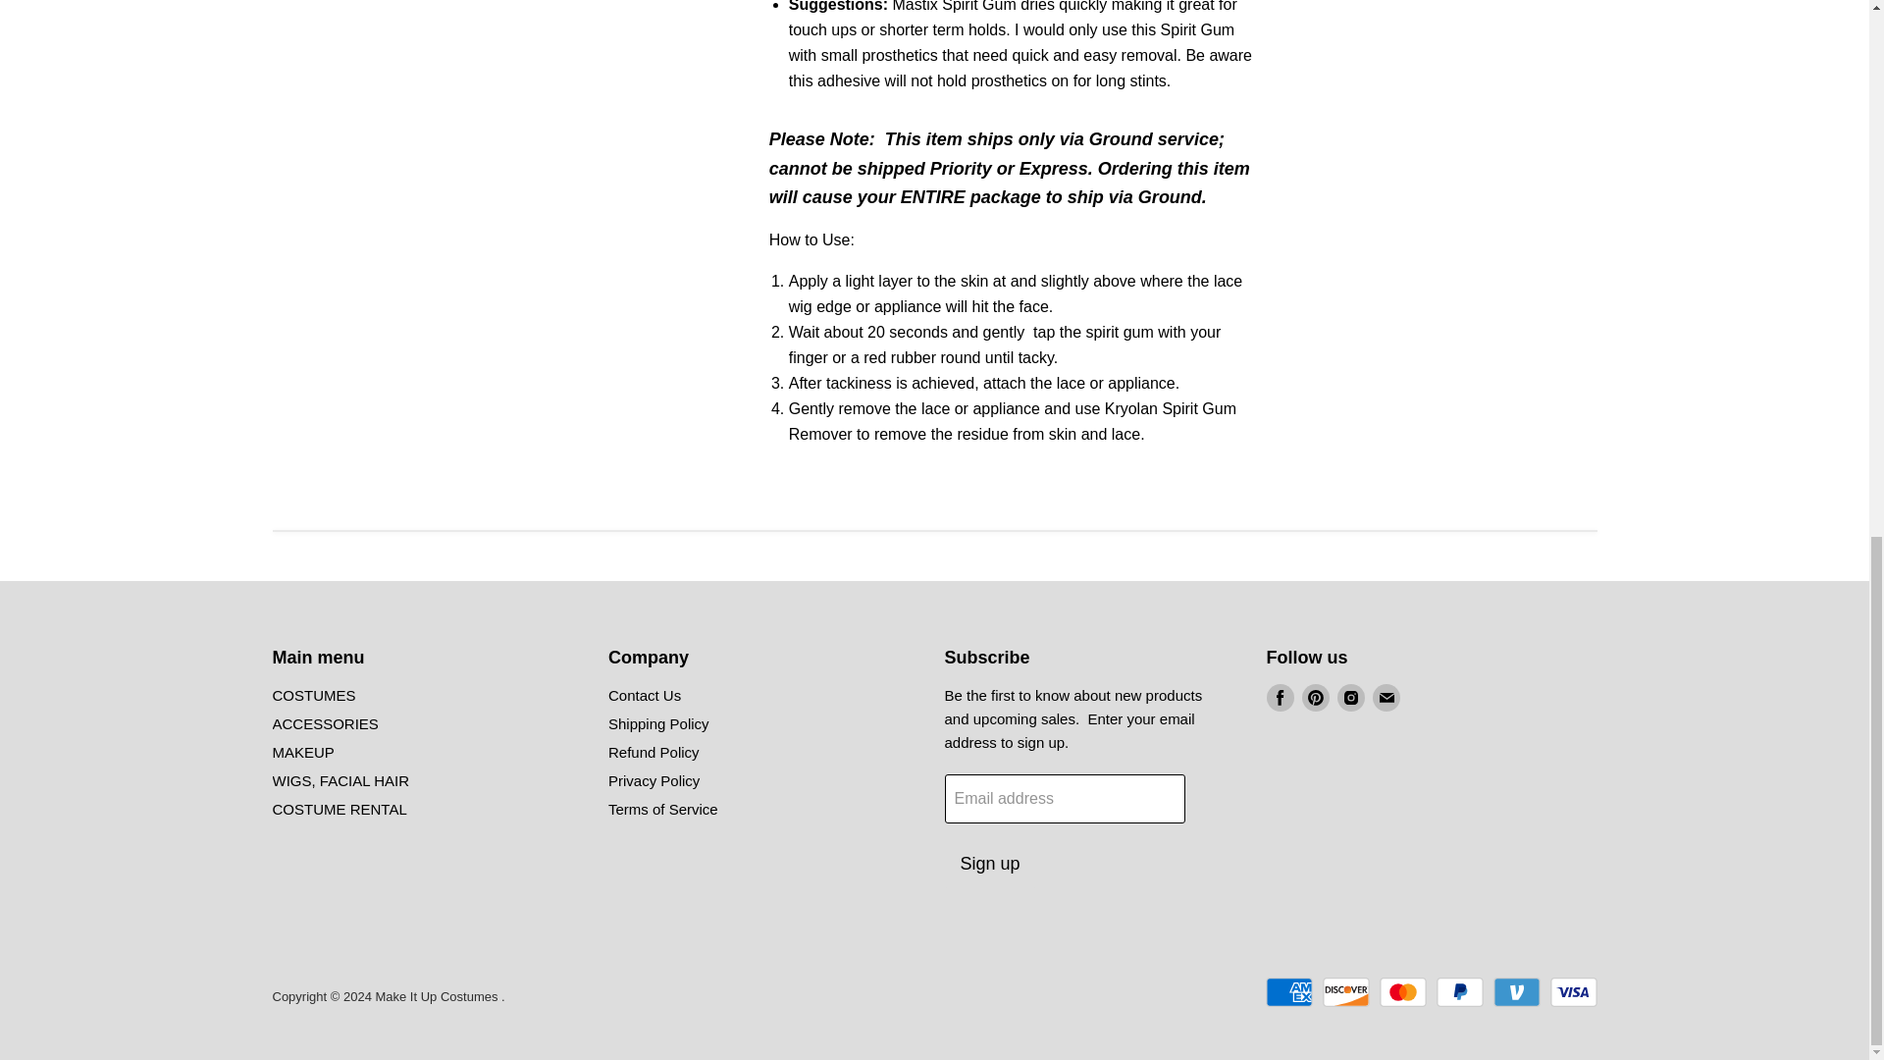  Describe the element at coordinates (1402, 991) in the screenshot. I see `Mastercard` at that location.